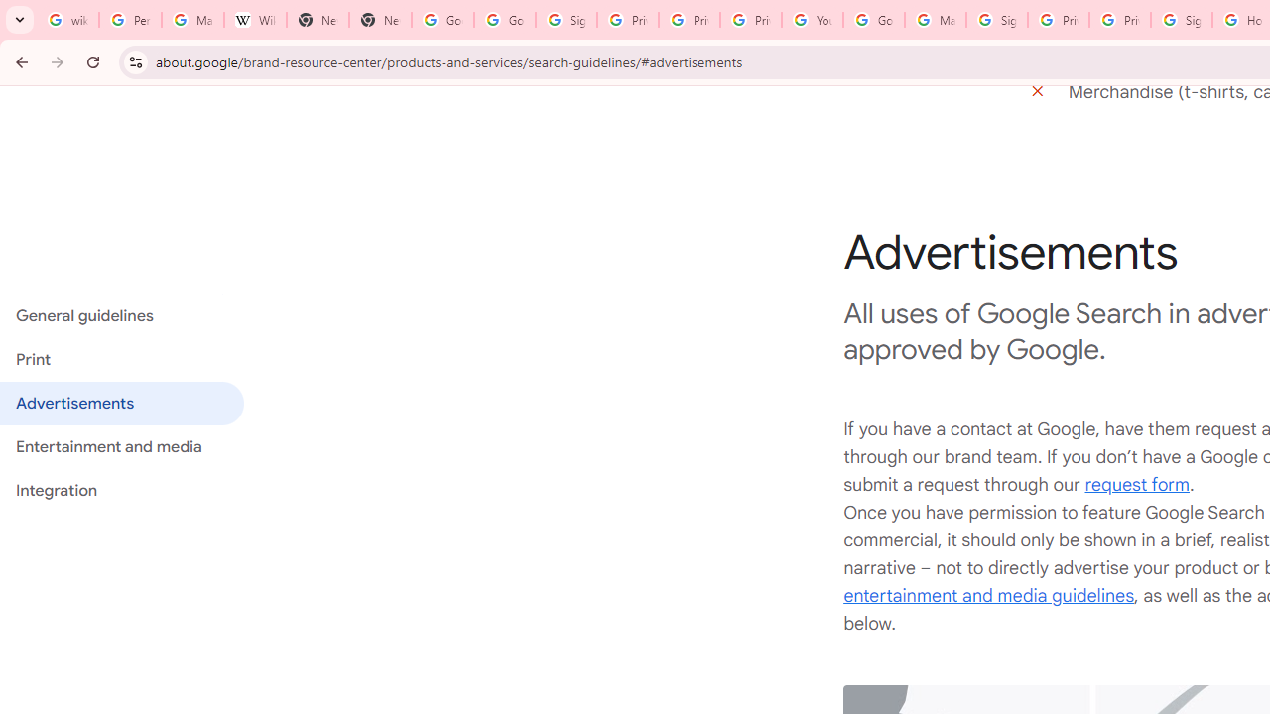 This screenshot has height=714, width=1270. What do you see at coordinates (129, 20) in the screenshot?
I see `Personalization & Google Search results - Google Search Help` at bounding box center [129, 20].